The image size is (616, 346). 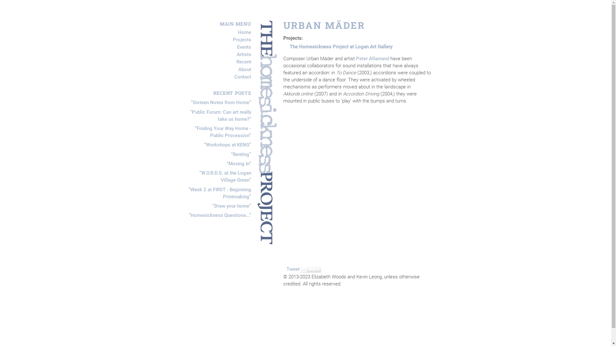 I want to click on Share, so click(x=311, y=269).